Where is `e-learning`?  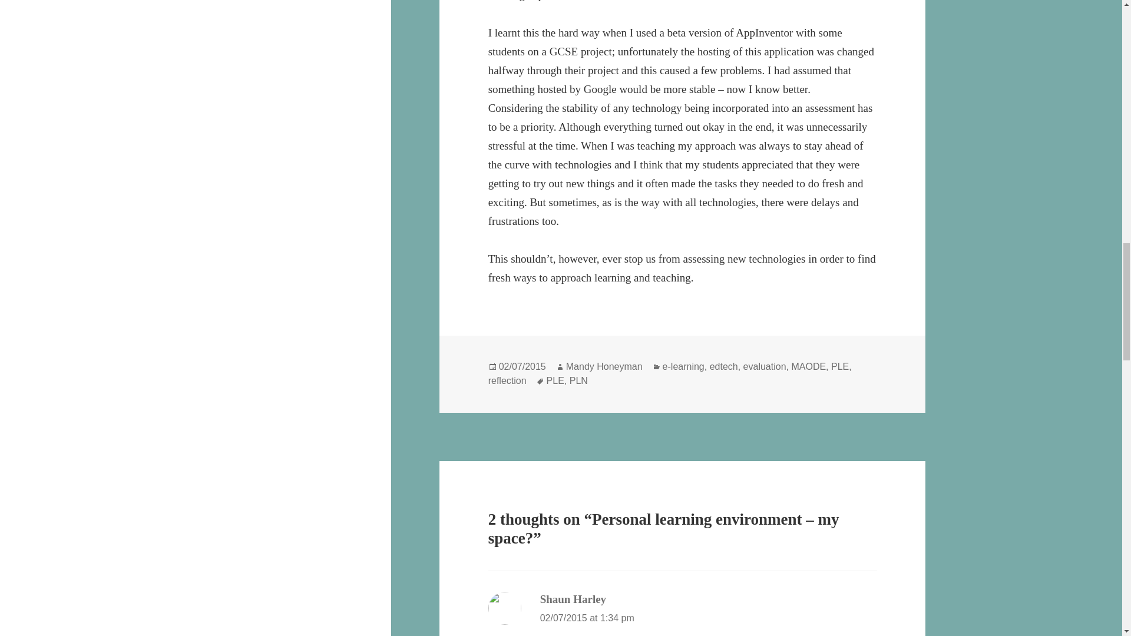
e-learning is located at coordinates (683, 366).